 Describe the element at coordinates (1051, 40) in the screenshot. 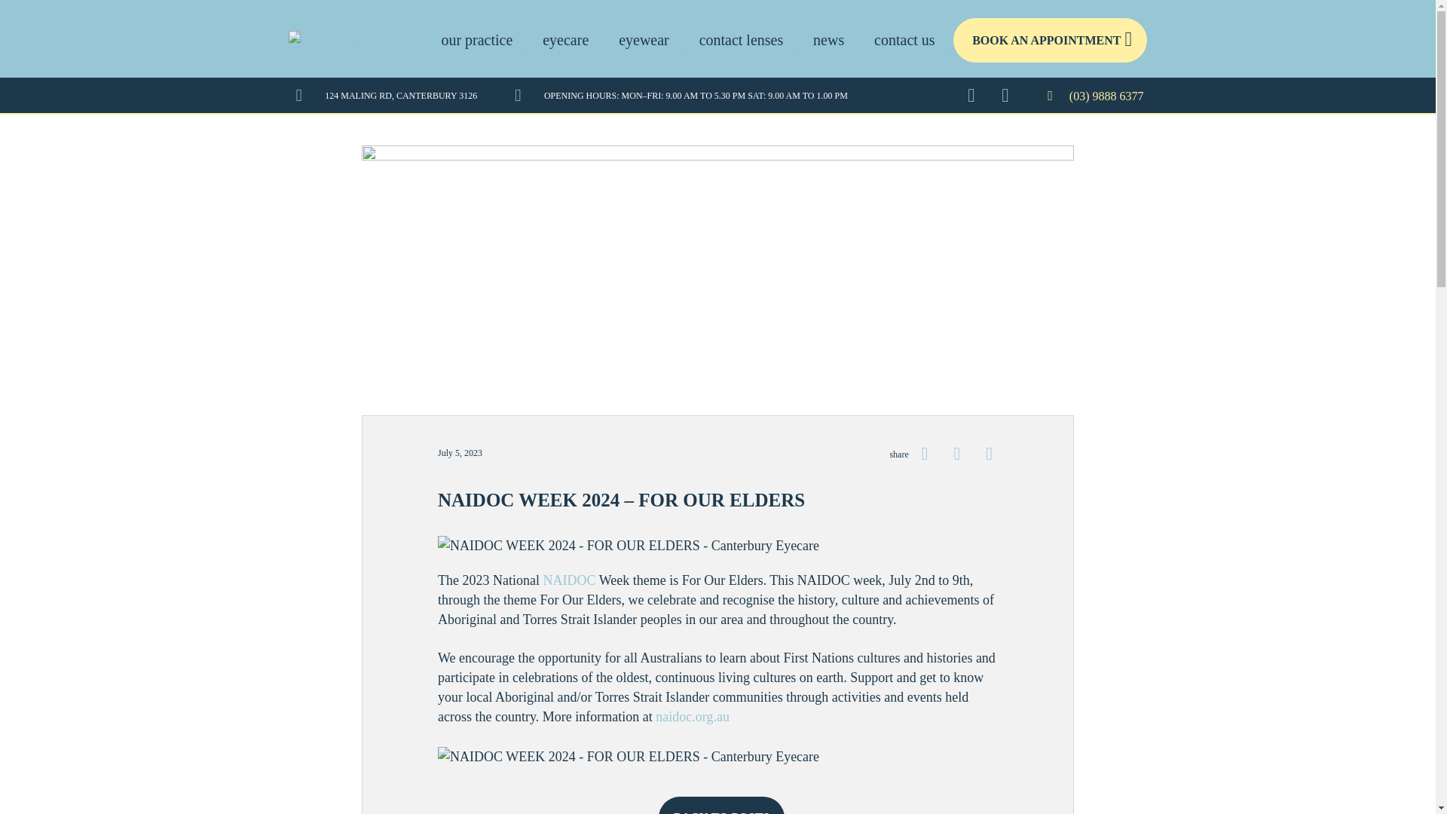

I see `BOOK AN APPOINTMENT` at that location.